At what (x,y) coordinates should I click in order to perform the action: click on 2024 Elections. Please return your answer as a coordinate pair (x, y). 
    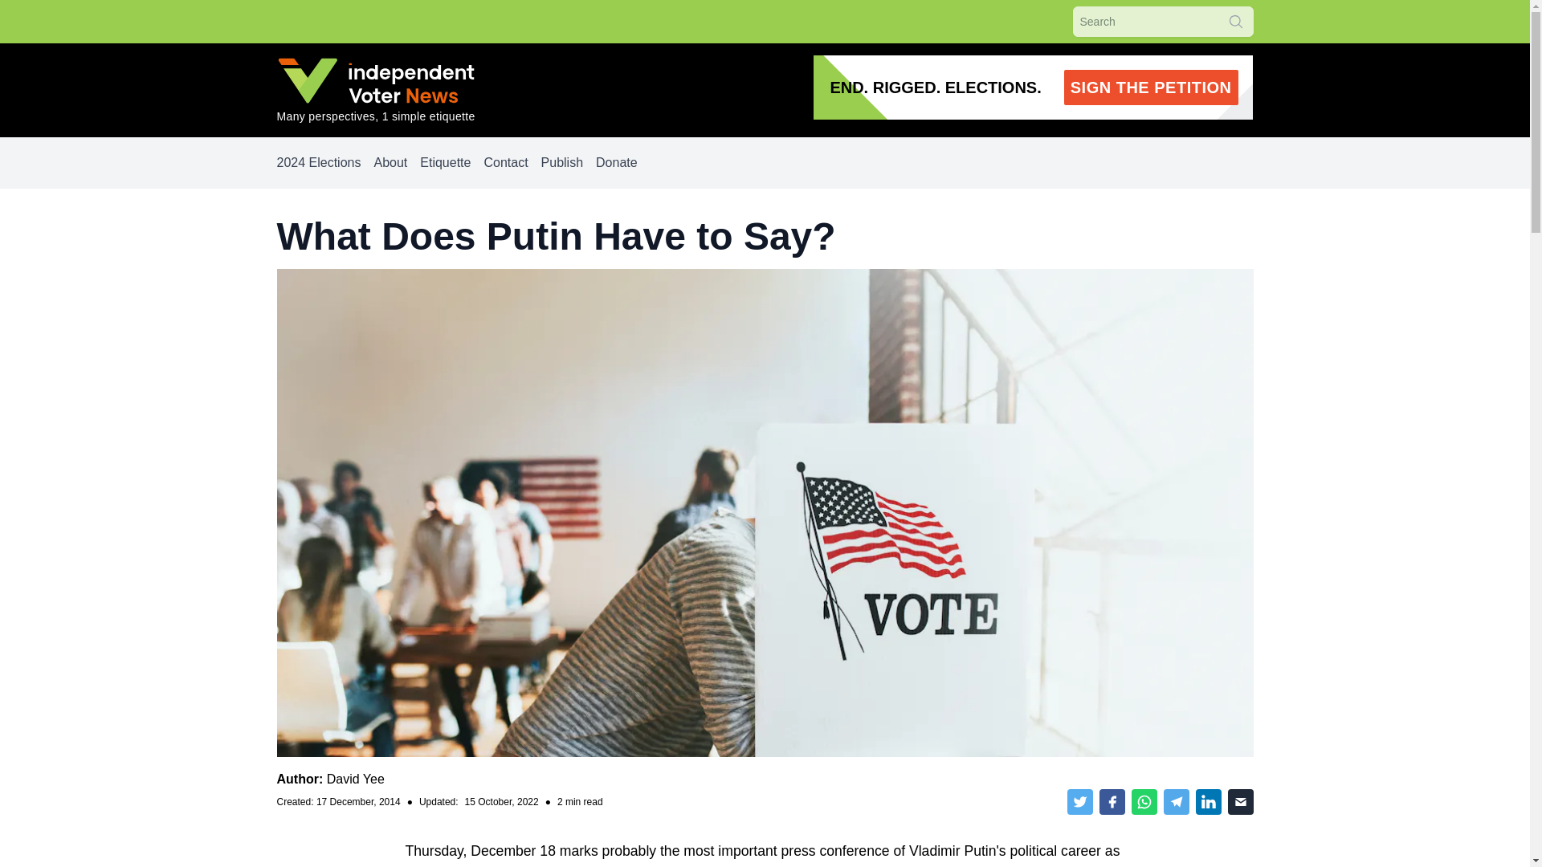
    Looking at the image, I should click on (1033, 88).